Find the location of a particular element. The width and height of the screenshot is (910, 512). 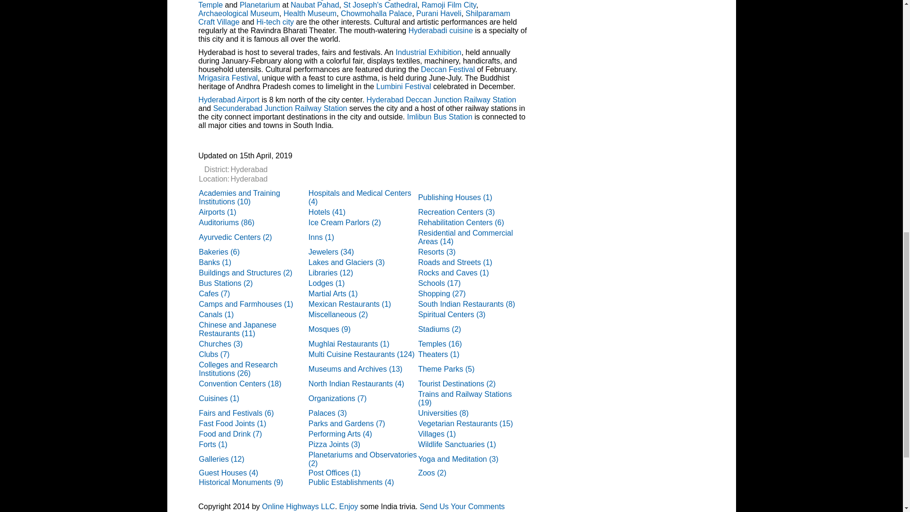

Naubat Pahad is located at coordinates (314, 5).